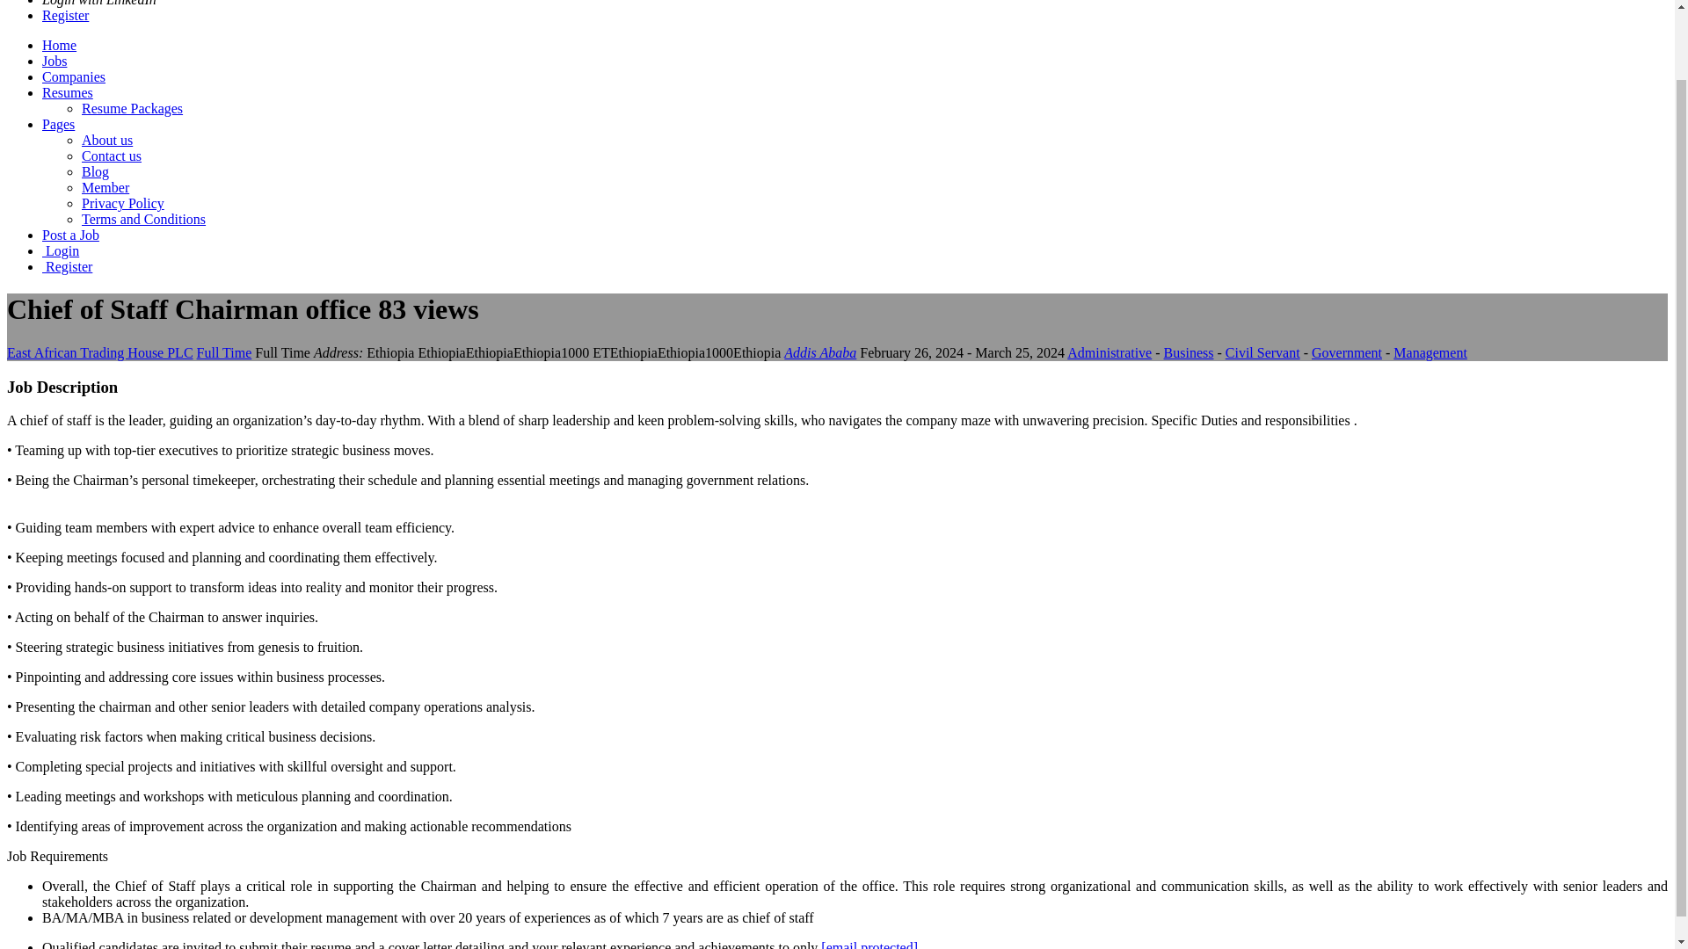 The height and width of the screenshot is (949, 1688). Describe the element at coordinates (67, 93) in the screenshot. I see `Resumes` at that location.